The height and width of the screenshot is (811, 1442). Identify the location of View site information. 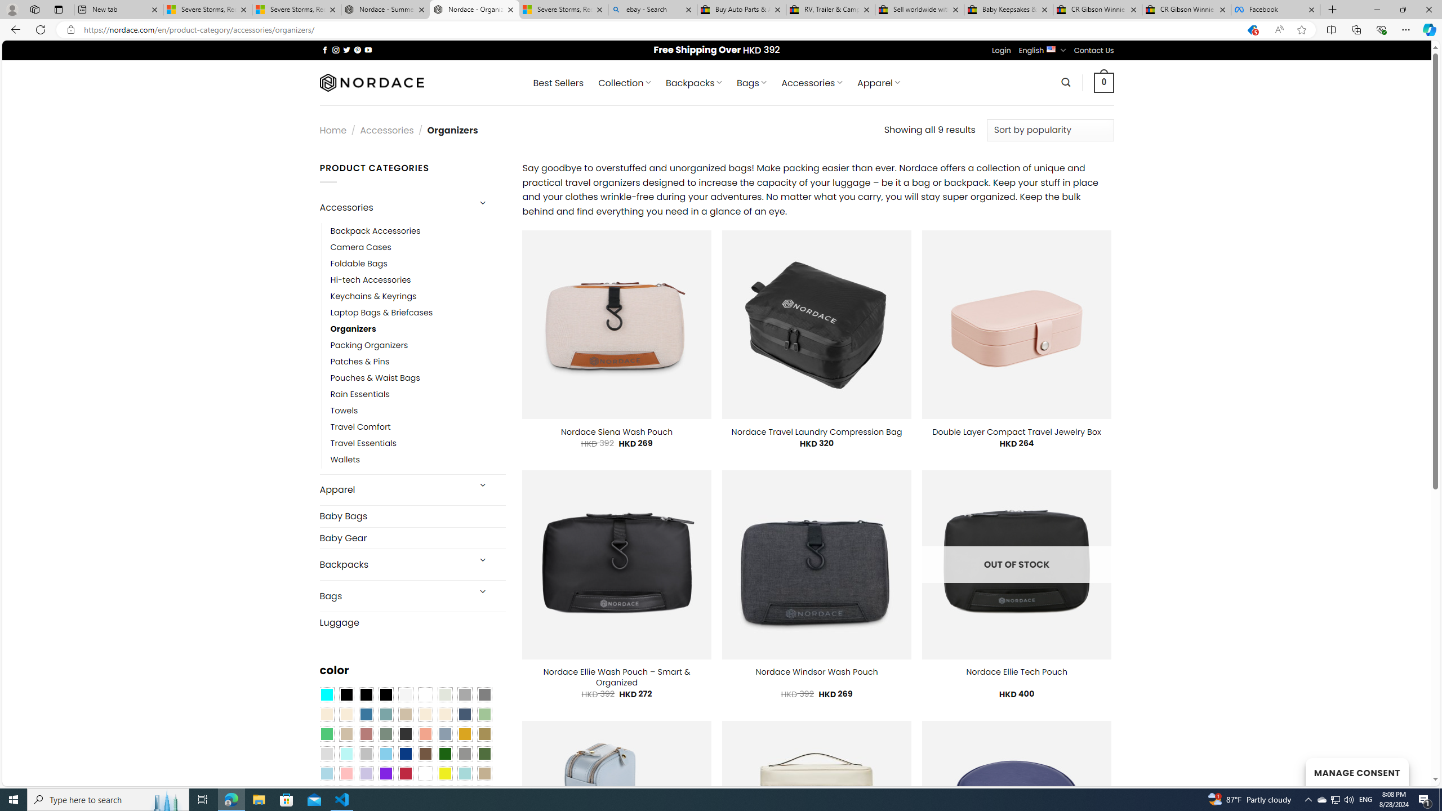
(70, 30).